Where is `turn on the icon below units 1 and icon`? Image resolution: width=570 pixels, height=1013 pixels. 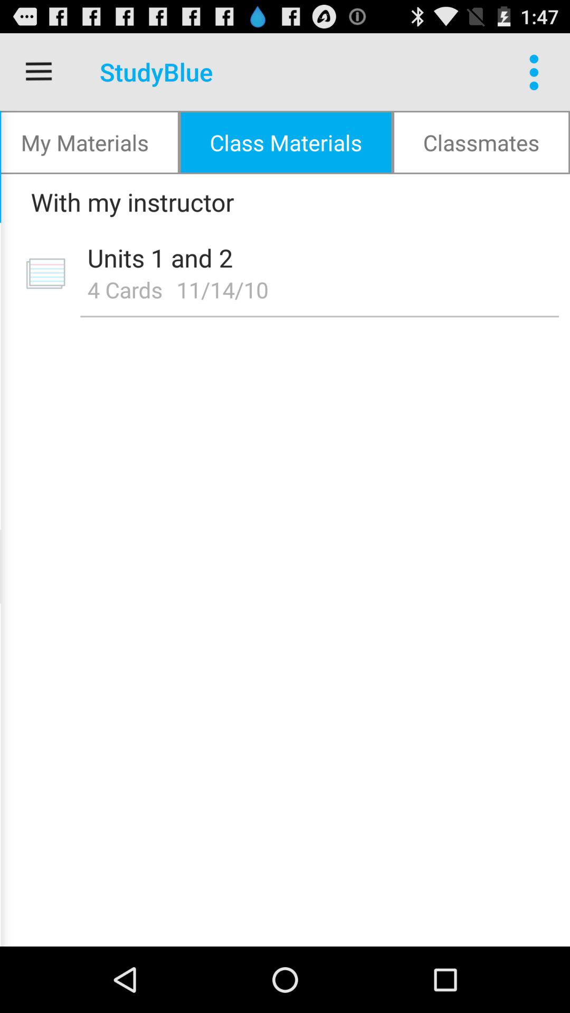 turn on the icon below units 1 and icon is located at coordinates (125, 289).